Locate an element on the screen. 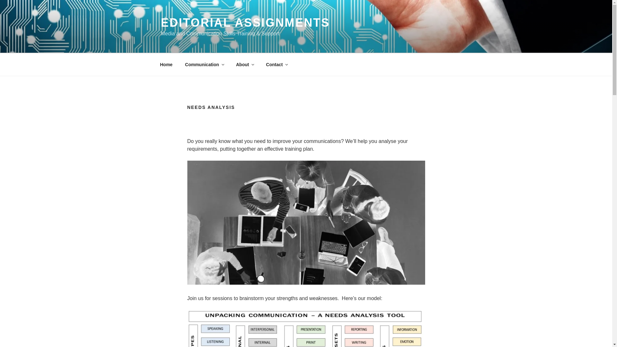 The height and width of the screenshot is (347, 617). Home is located at coordinates (166, 64).